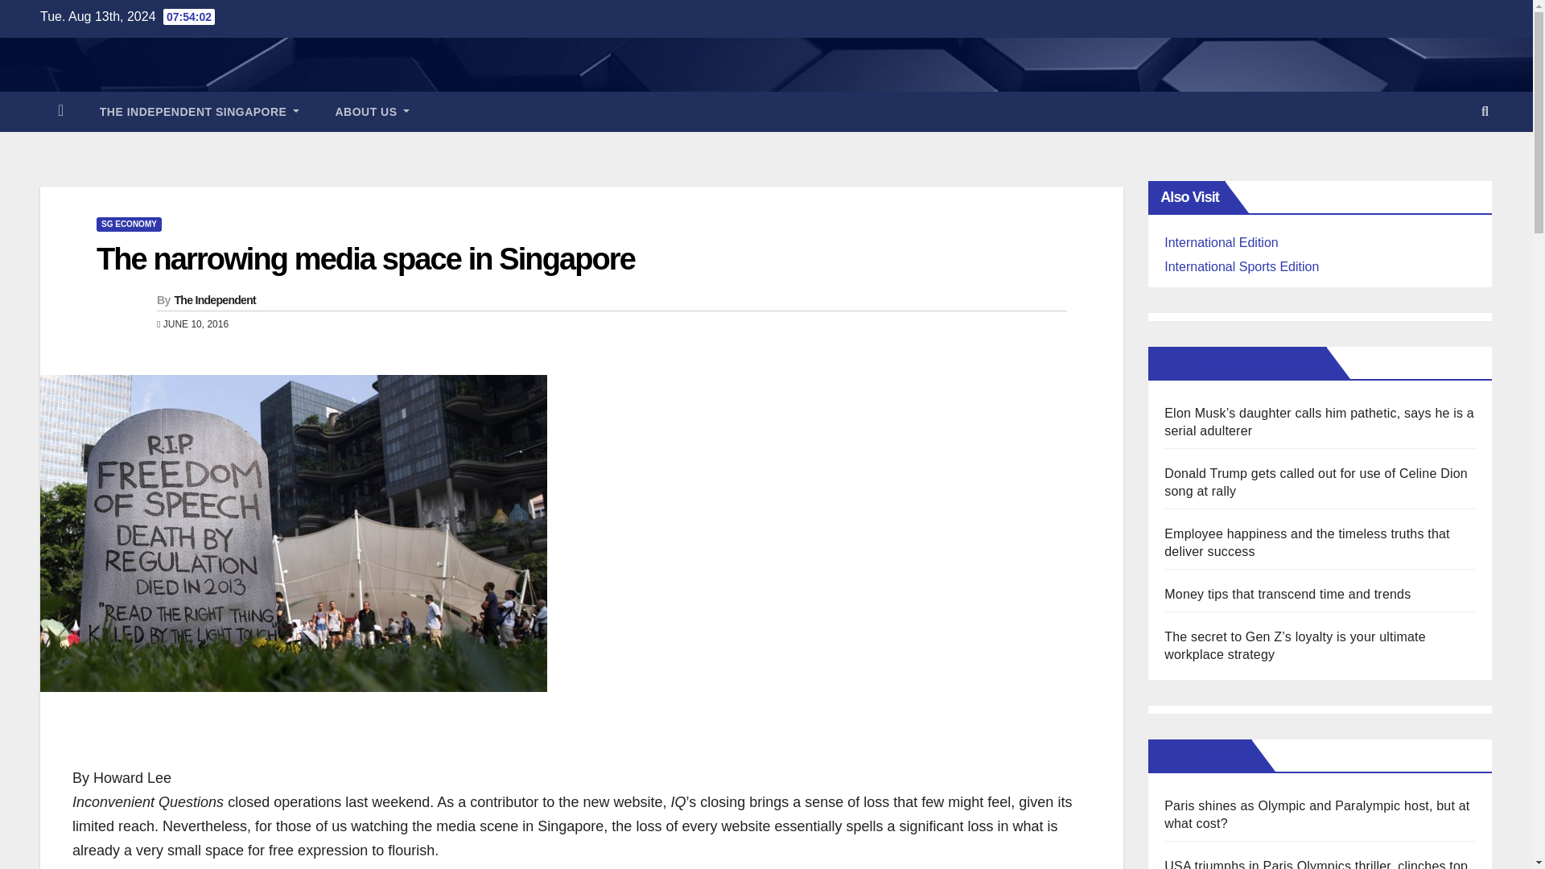  What do you see at coordinates (129, 224) in the screenshot?
I see `SG ECONOMY` at bounding box center [129, 224].